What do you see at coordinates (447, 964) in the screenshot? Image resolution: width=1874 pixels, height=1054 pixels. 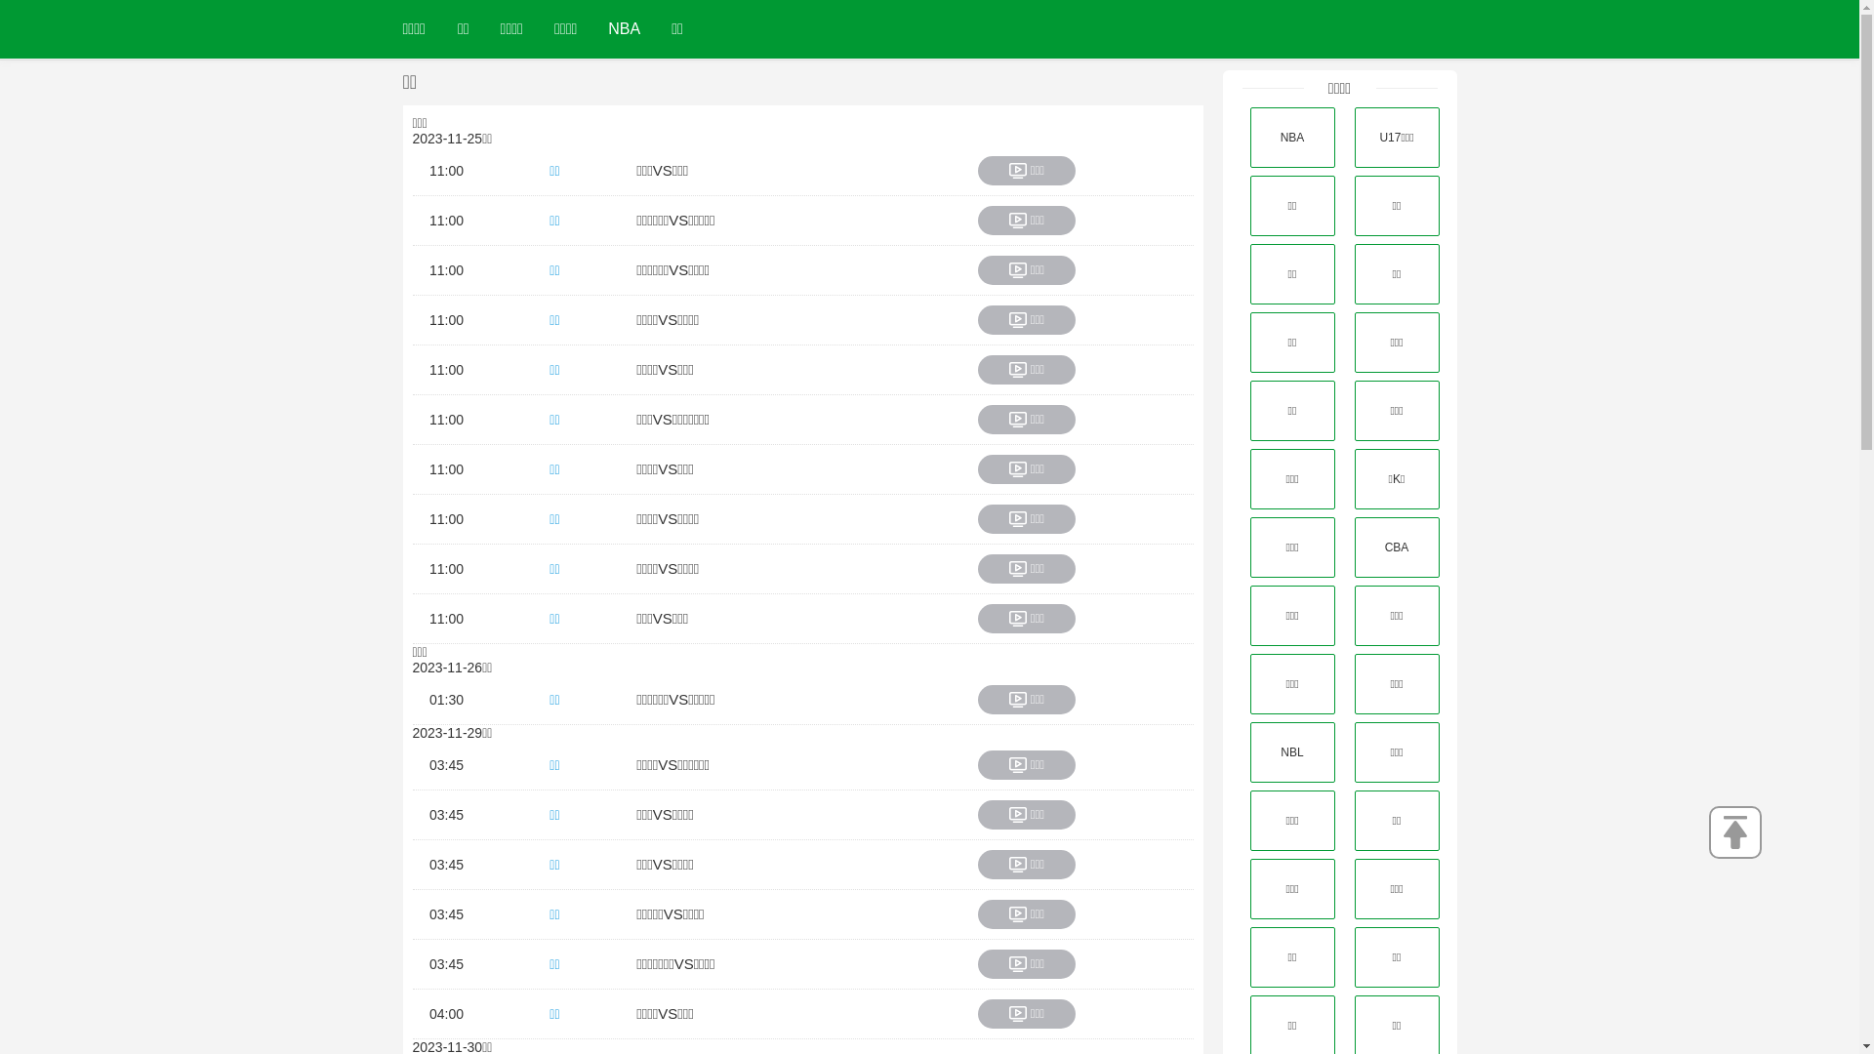 I see `03:45` at bounding box center [447, 964].